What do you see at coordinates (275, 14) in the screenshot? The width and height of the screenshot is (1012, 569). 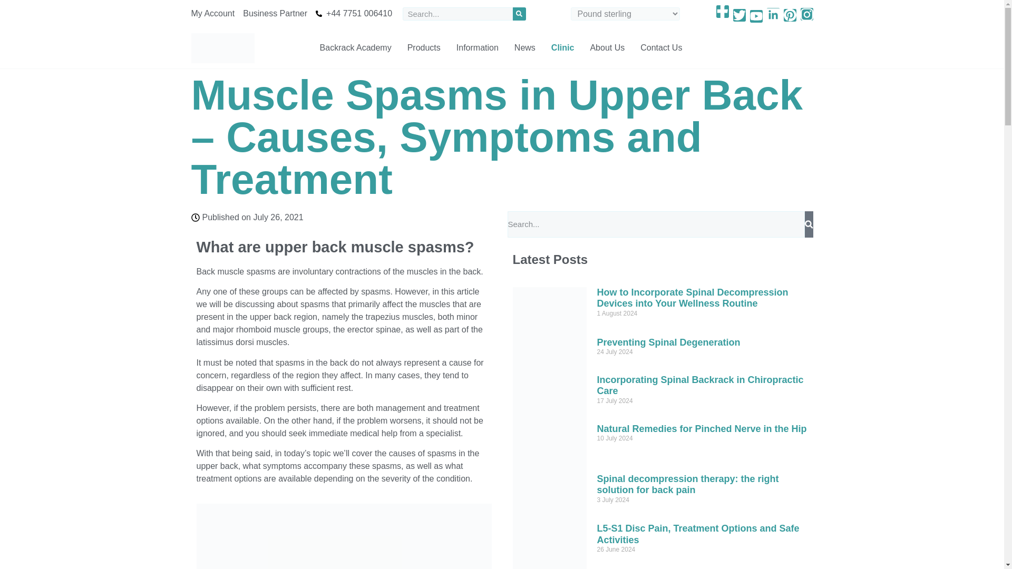 I see `Business Partner` at bounding box center [275, 14].